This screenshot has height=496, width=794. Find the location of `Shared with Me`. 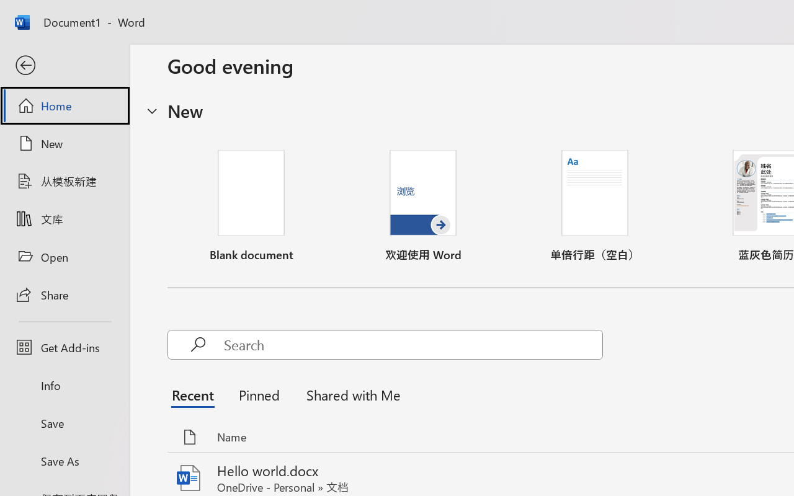

Shared with Me is located at coordinates (350, 394).